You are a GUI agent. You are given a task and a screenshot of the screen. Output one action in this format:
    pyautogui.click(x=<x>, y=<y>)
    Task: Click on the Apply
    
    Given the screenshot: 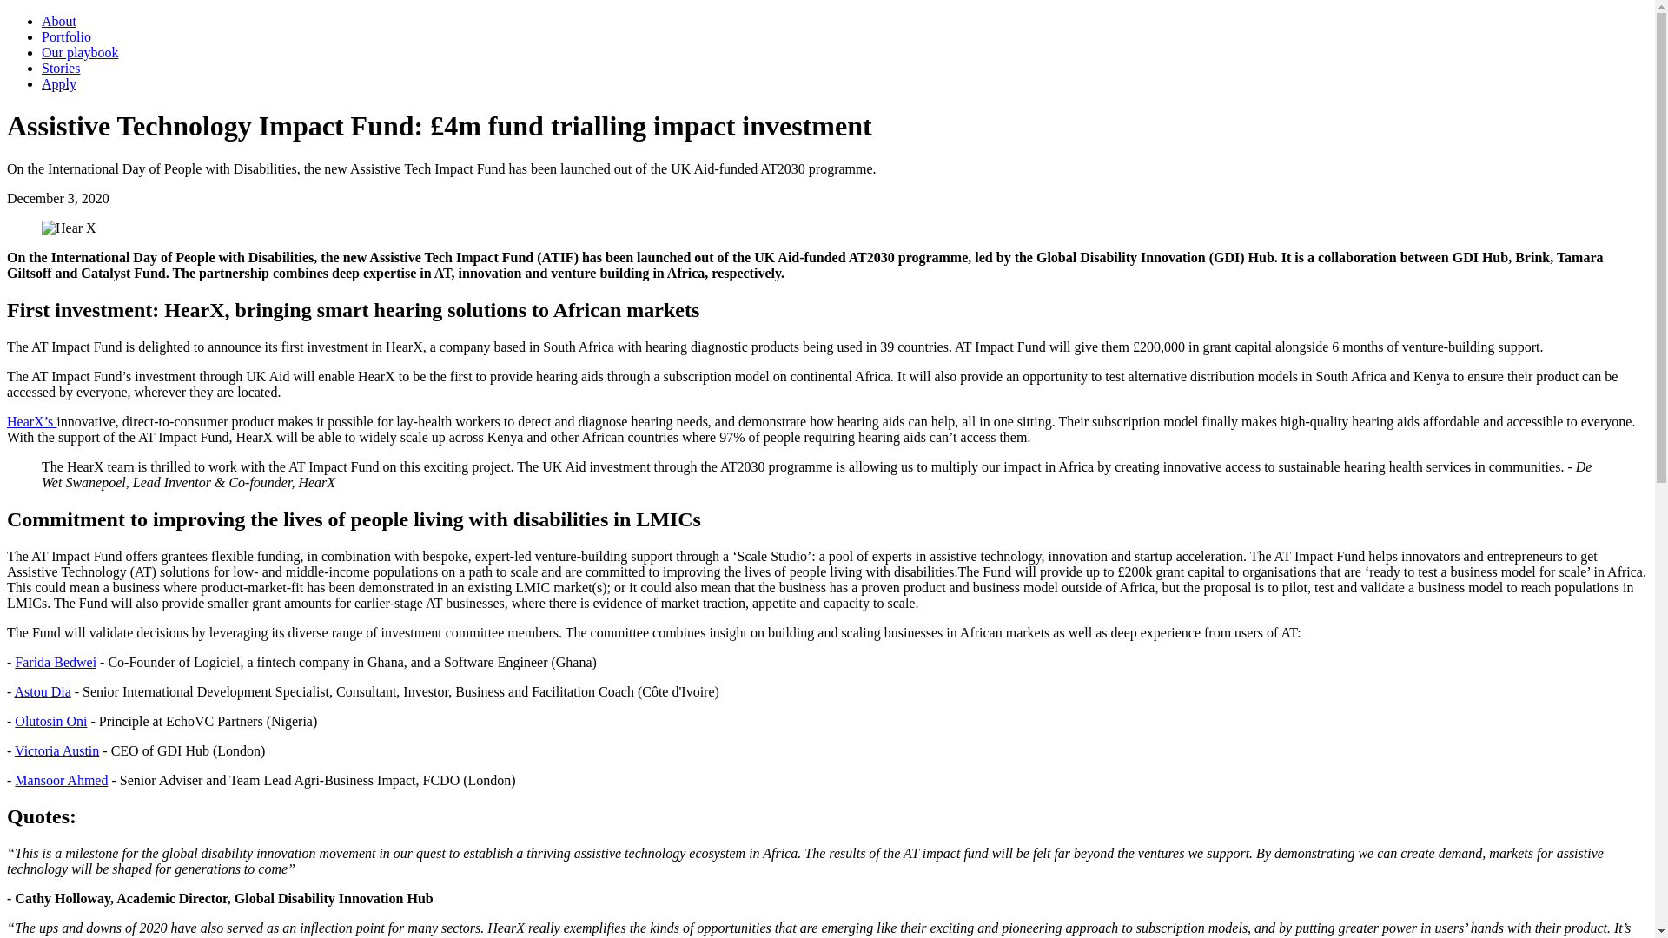 What is the action you would take?
    pyautogui.click(x=59, y=83)
    